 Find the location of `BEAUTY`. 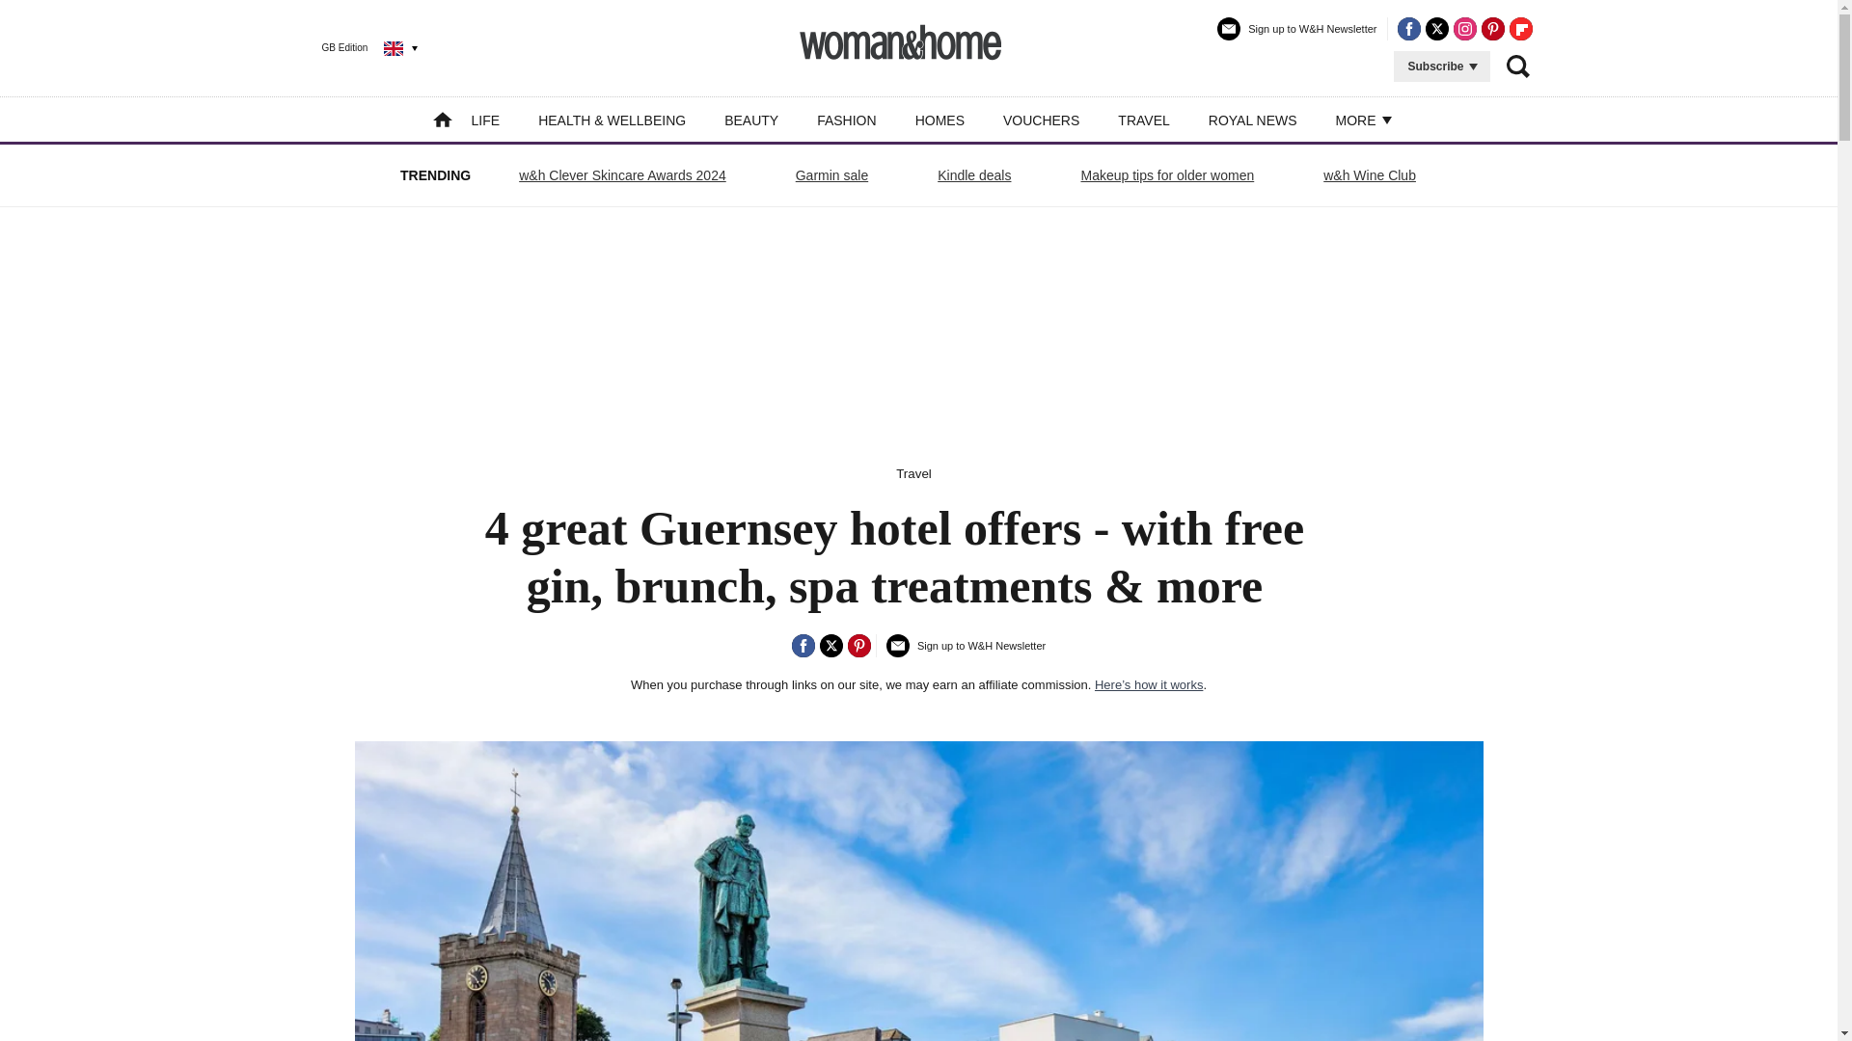

BEAUTY is located at coordinates (750, 120).